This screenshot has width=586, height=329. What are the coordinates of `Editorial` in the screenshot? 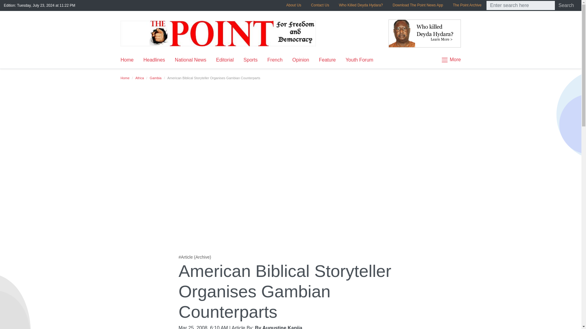 It's located at (225, 60).